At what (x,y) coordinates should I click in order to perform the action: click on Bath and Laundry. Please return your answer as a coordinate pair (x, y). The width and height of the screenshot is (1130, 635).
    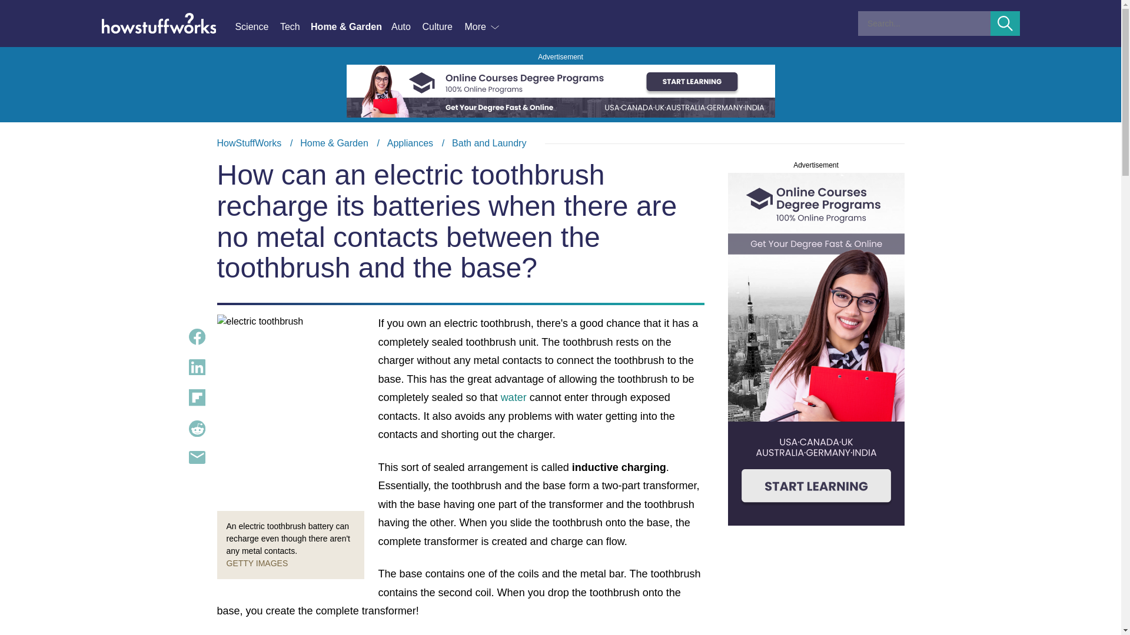
    Looking at the image, I should click on (489, 143).